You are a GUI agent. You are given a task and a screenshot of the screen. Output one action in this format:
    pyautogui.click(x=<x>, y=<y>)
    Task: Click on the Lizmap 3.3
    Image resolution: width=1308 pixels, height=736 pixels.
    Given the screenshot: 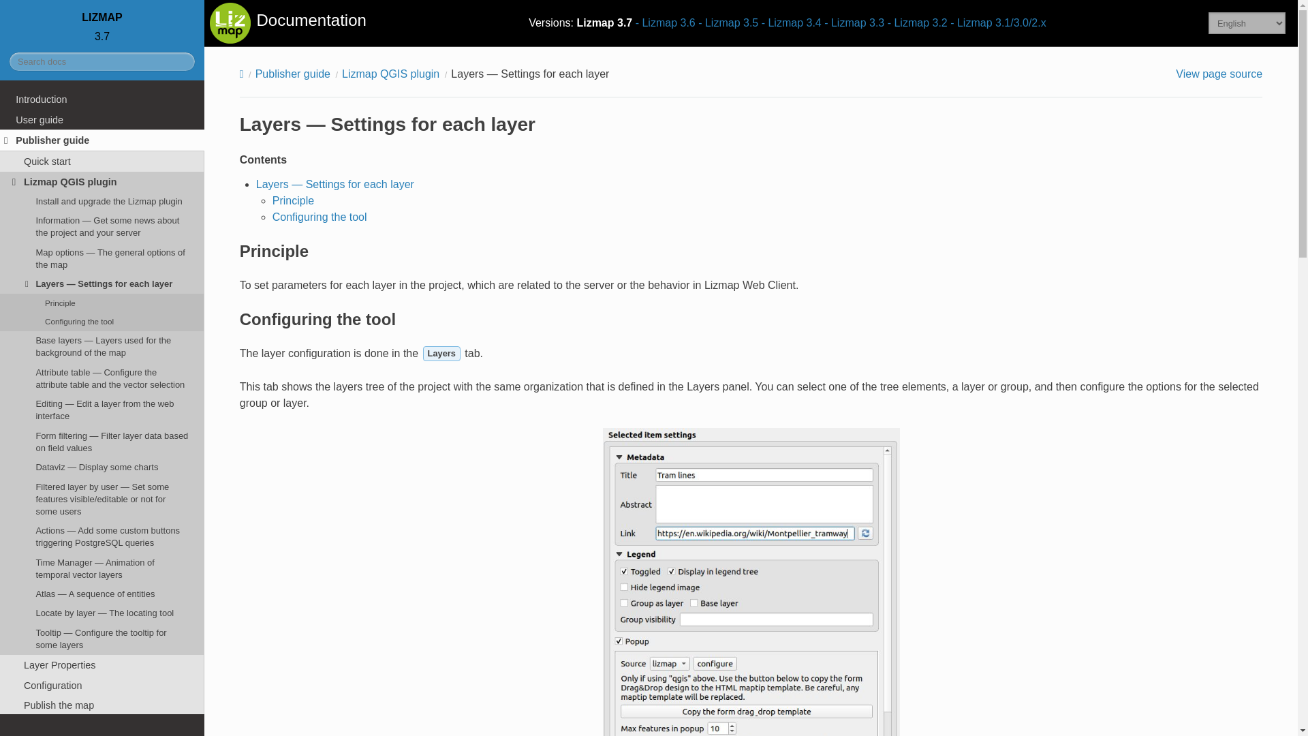 What is the action you would take?
    pyautogui.click(x=854, y=22)
    